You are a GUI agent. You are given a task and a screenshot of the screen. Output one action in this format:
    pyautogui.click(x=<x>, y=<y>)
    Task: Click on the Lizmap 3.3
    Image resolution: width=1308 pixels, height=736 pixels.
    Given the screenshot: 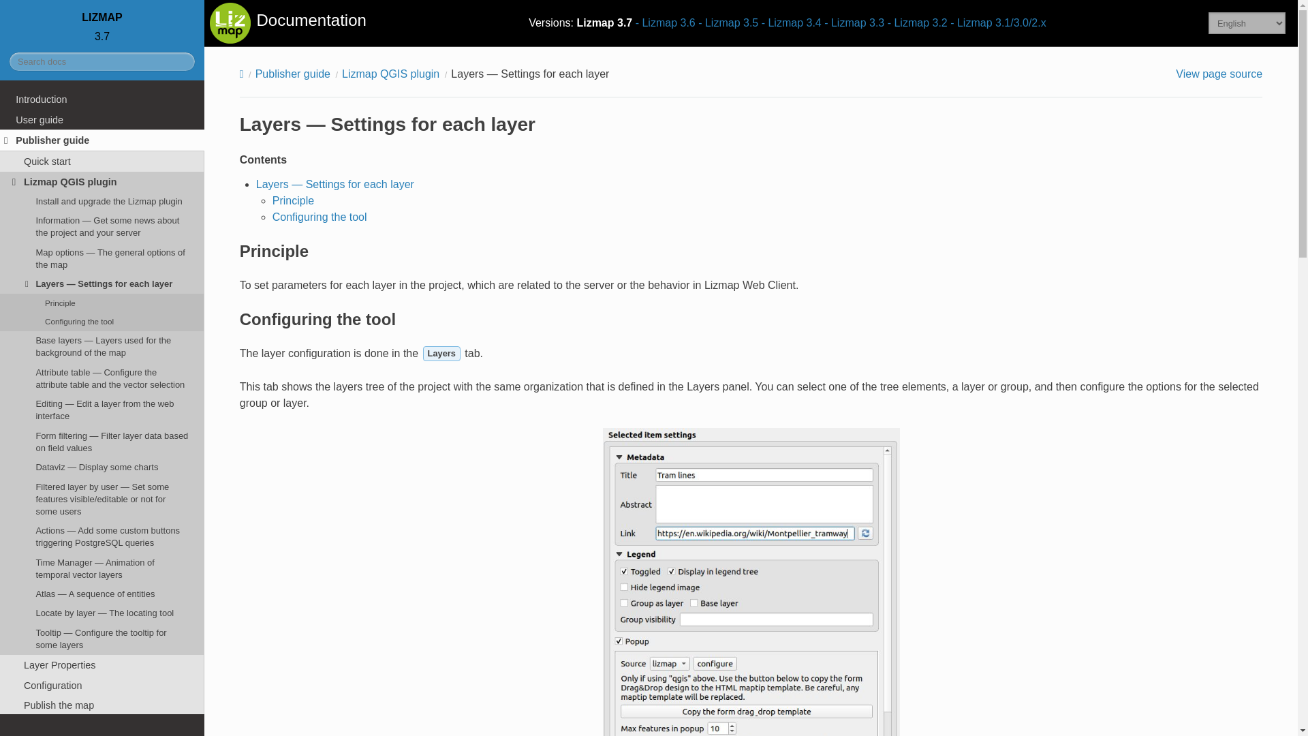 What is the action you would take?
    pyautogui.click(x=854, y=22)
    